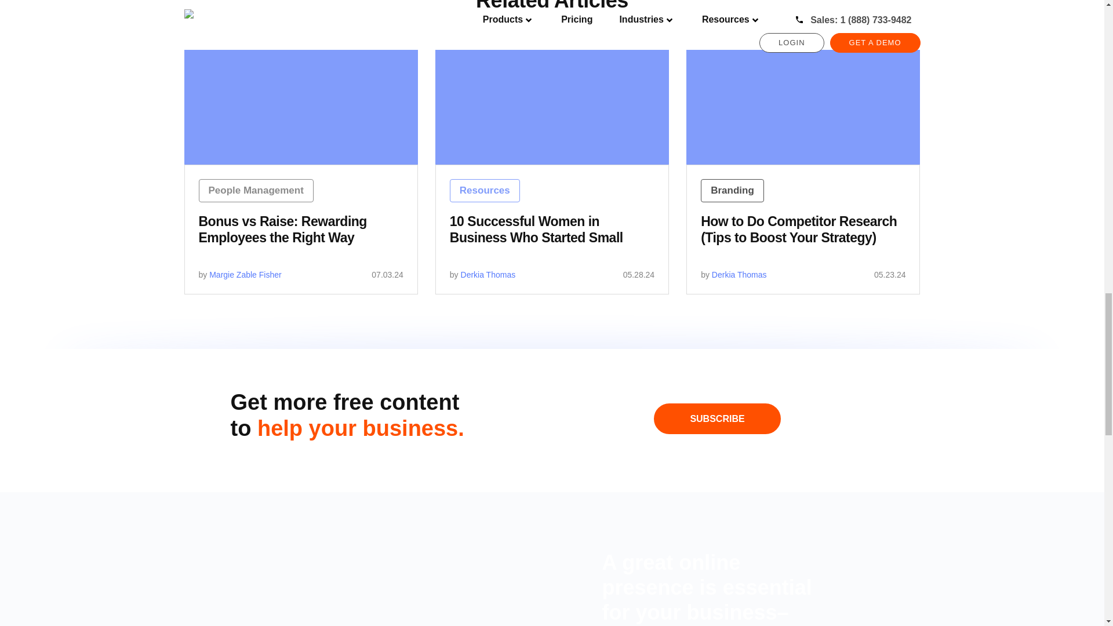 Image resolution: width=1113 pixels, height=626 pixels. What do you see at coordinates (245, 274) in the screenshot?
I see `Posts by Margie Zable Fisher` at bounding box center [245, 274].